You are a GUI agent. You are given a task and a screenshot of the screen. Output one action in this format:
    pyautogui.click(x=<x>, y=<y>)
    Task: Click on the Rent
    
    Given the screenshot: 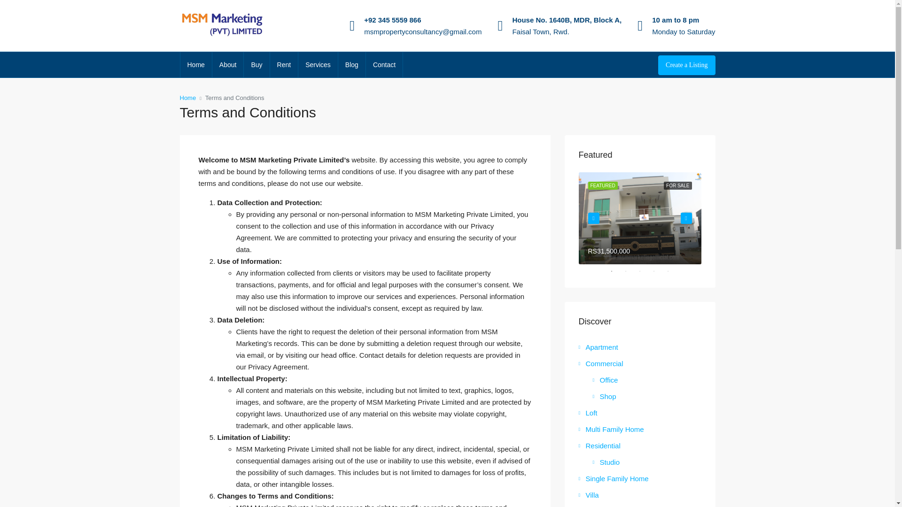 What is the action you would take?
    pyautogui.click(x=284, y=65)
    